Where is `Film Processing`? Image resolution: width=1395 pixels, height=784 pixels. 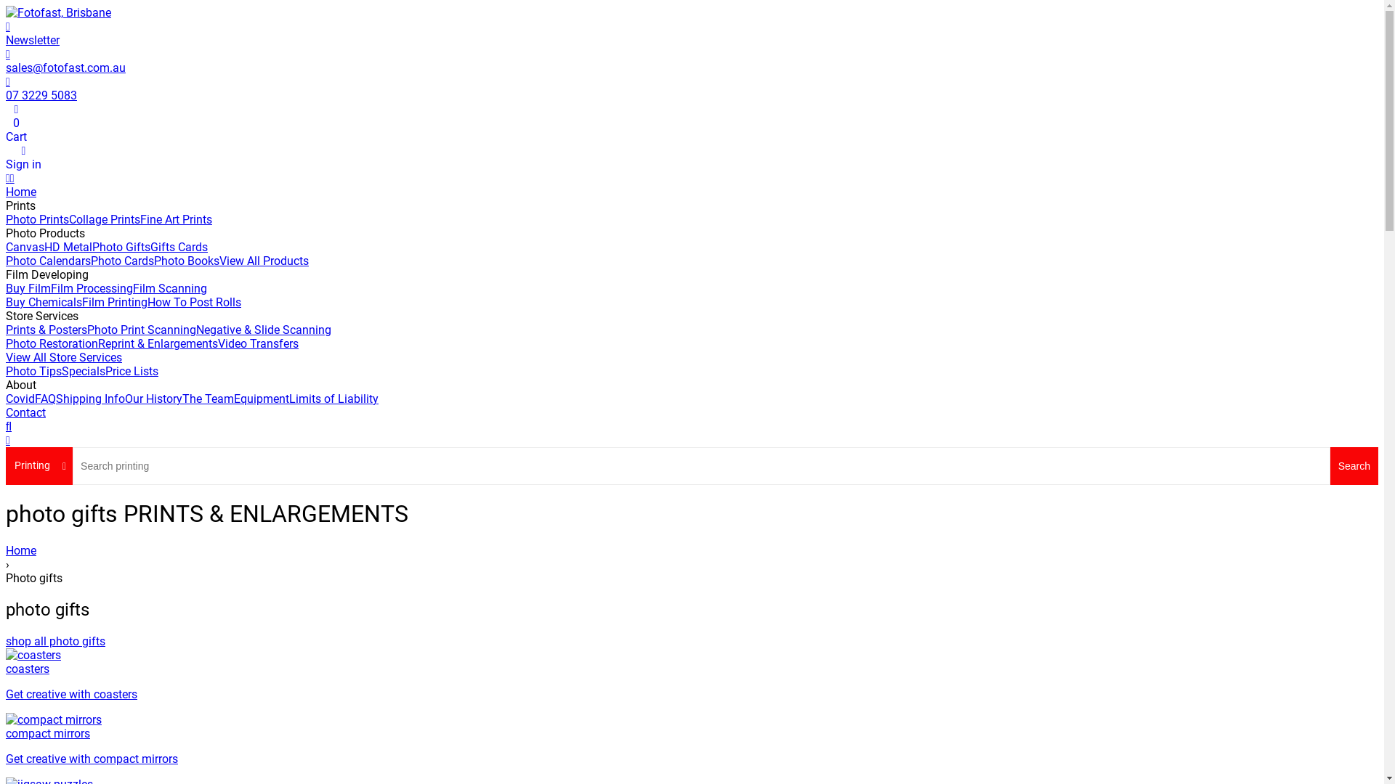
Film Processing is located at coordinates (92, 289).